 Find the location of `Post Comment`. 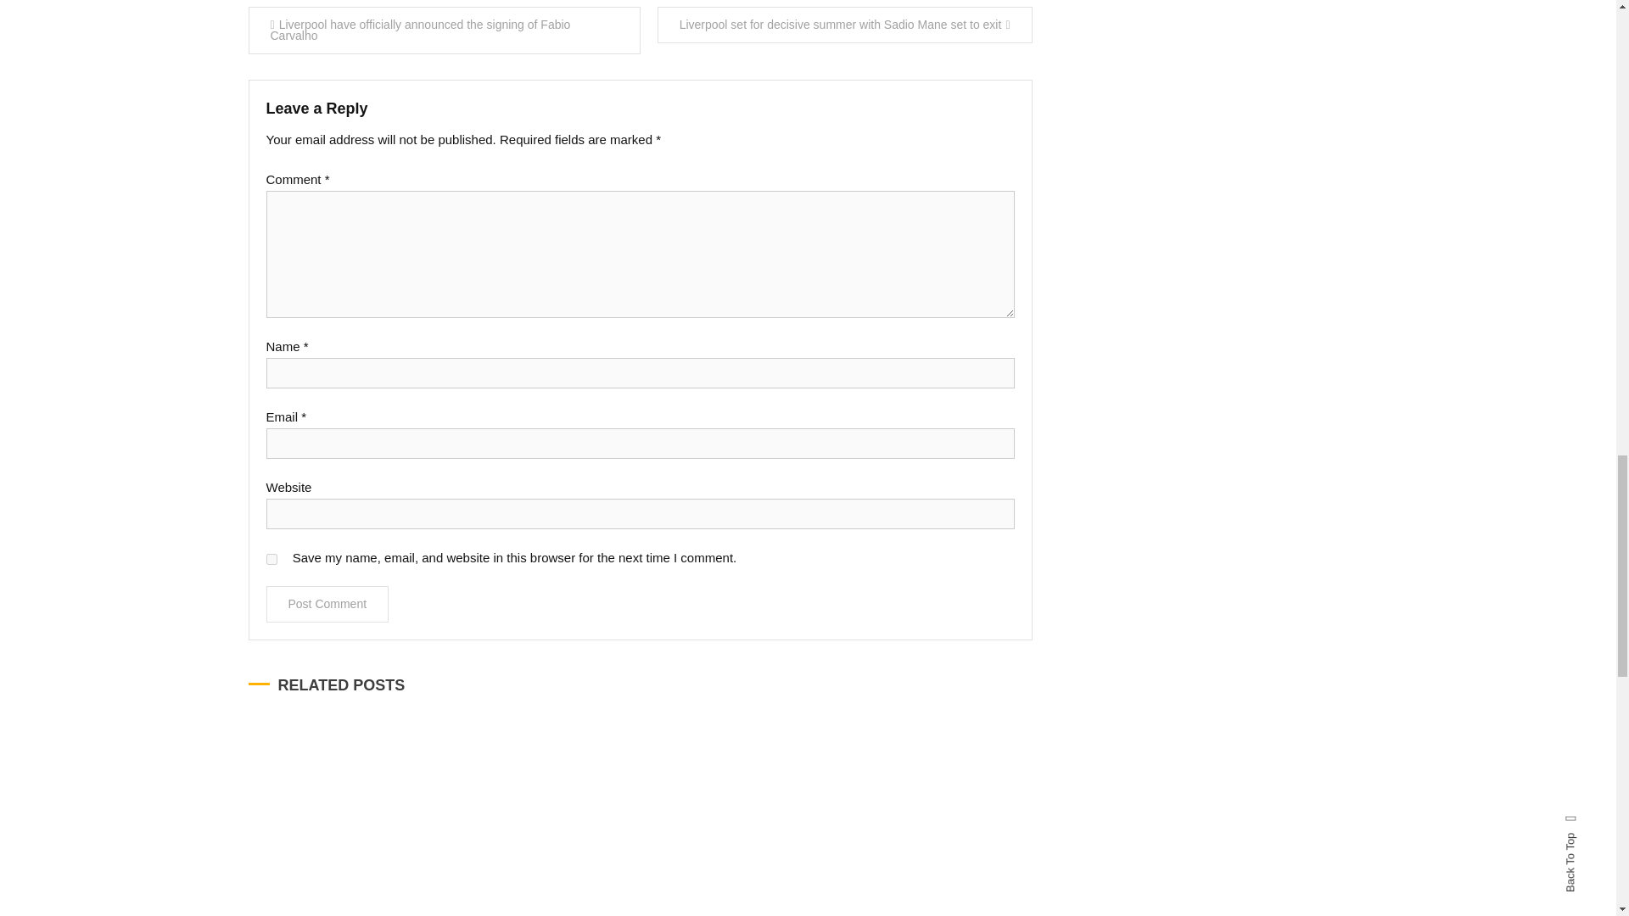

Post Comment is located at coordinates (327, 604).